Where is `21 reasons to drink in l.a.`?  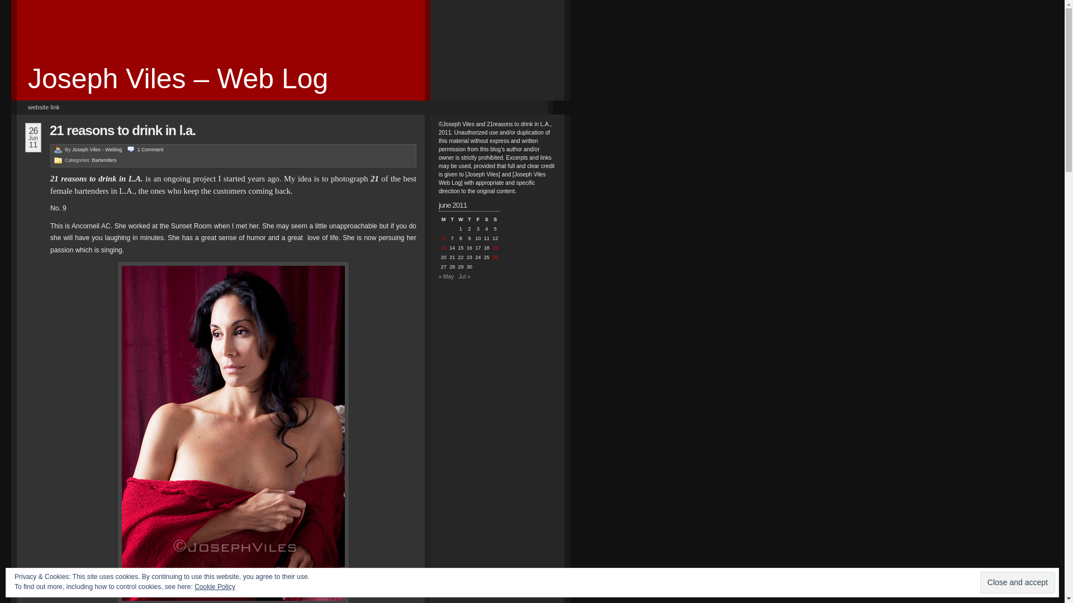
21 reasons to drink in l.a. is located at coordinates (123, 131).